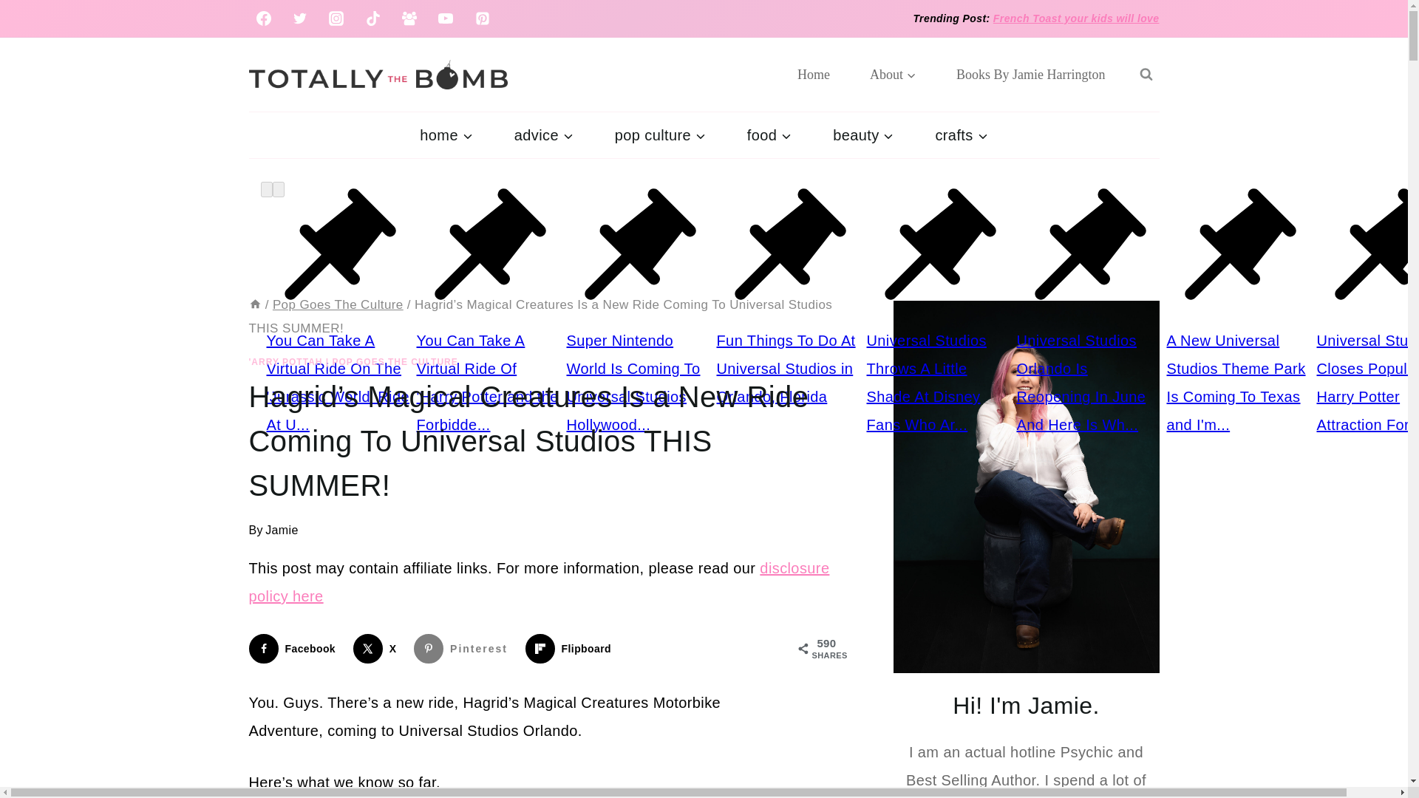 The width and height of the screenshot is (1419, 798). I want to click on Books By Jamie Harrington, so click(1030, 74).